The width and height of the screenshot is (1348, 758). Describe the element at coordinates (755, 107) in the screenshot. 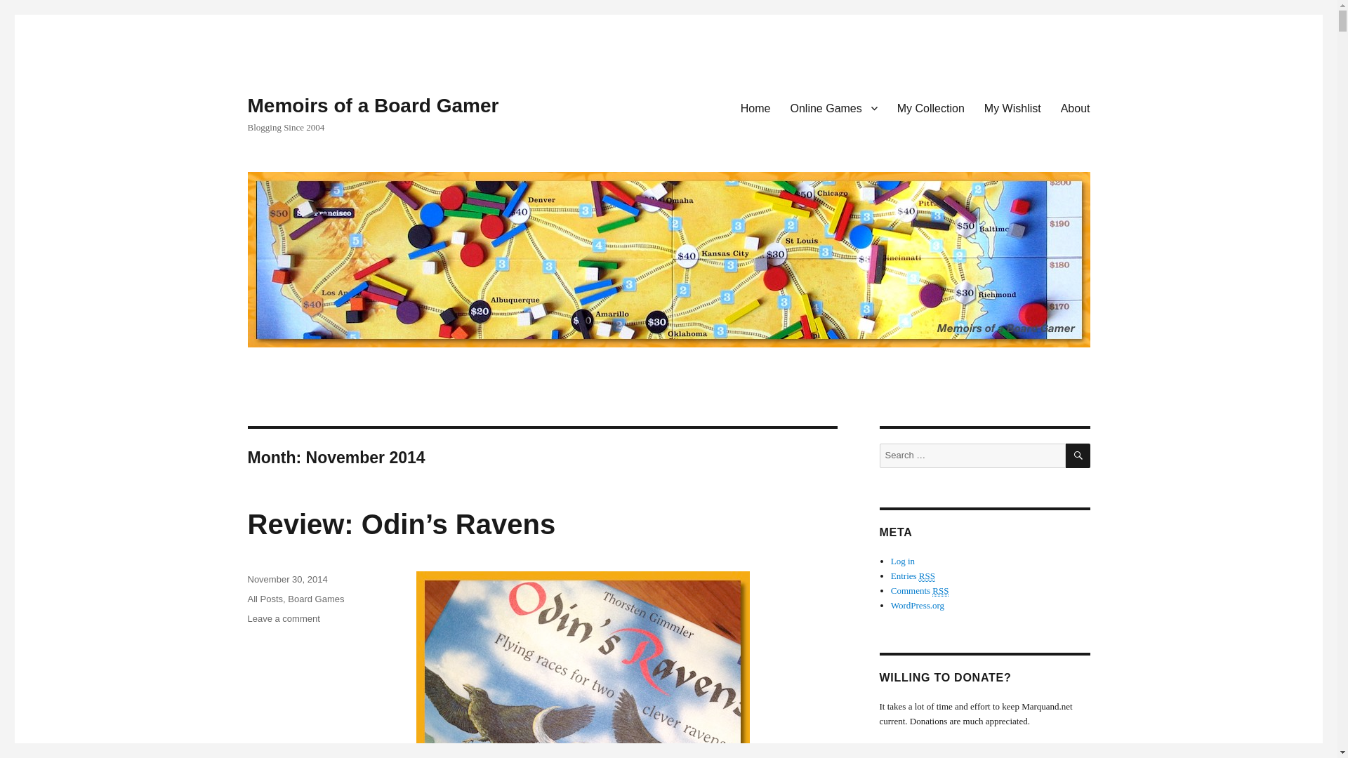

I see `Home` at that location.